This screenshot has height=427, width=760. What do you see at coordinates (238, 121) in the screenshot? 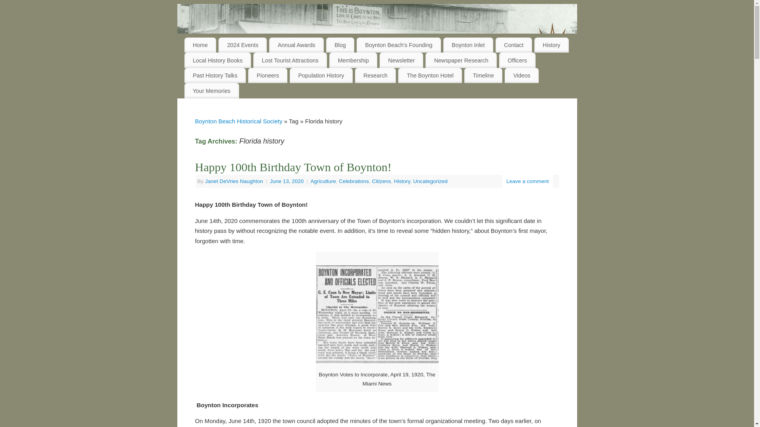
I see `Boynton Beach Historical Society` at bounding box center [238, 121].